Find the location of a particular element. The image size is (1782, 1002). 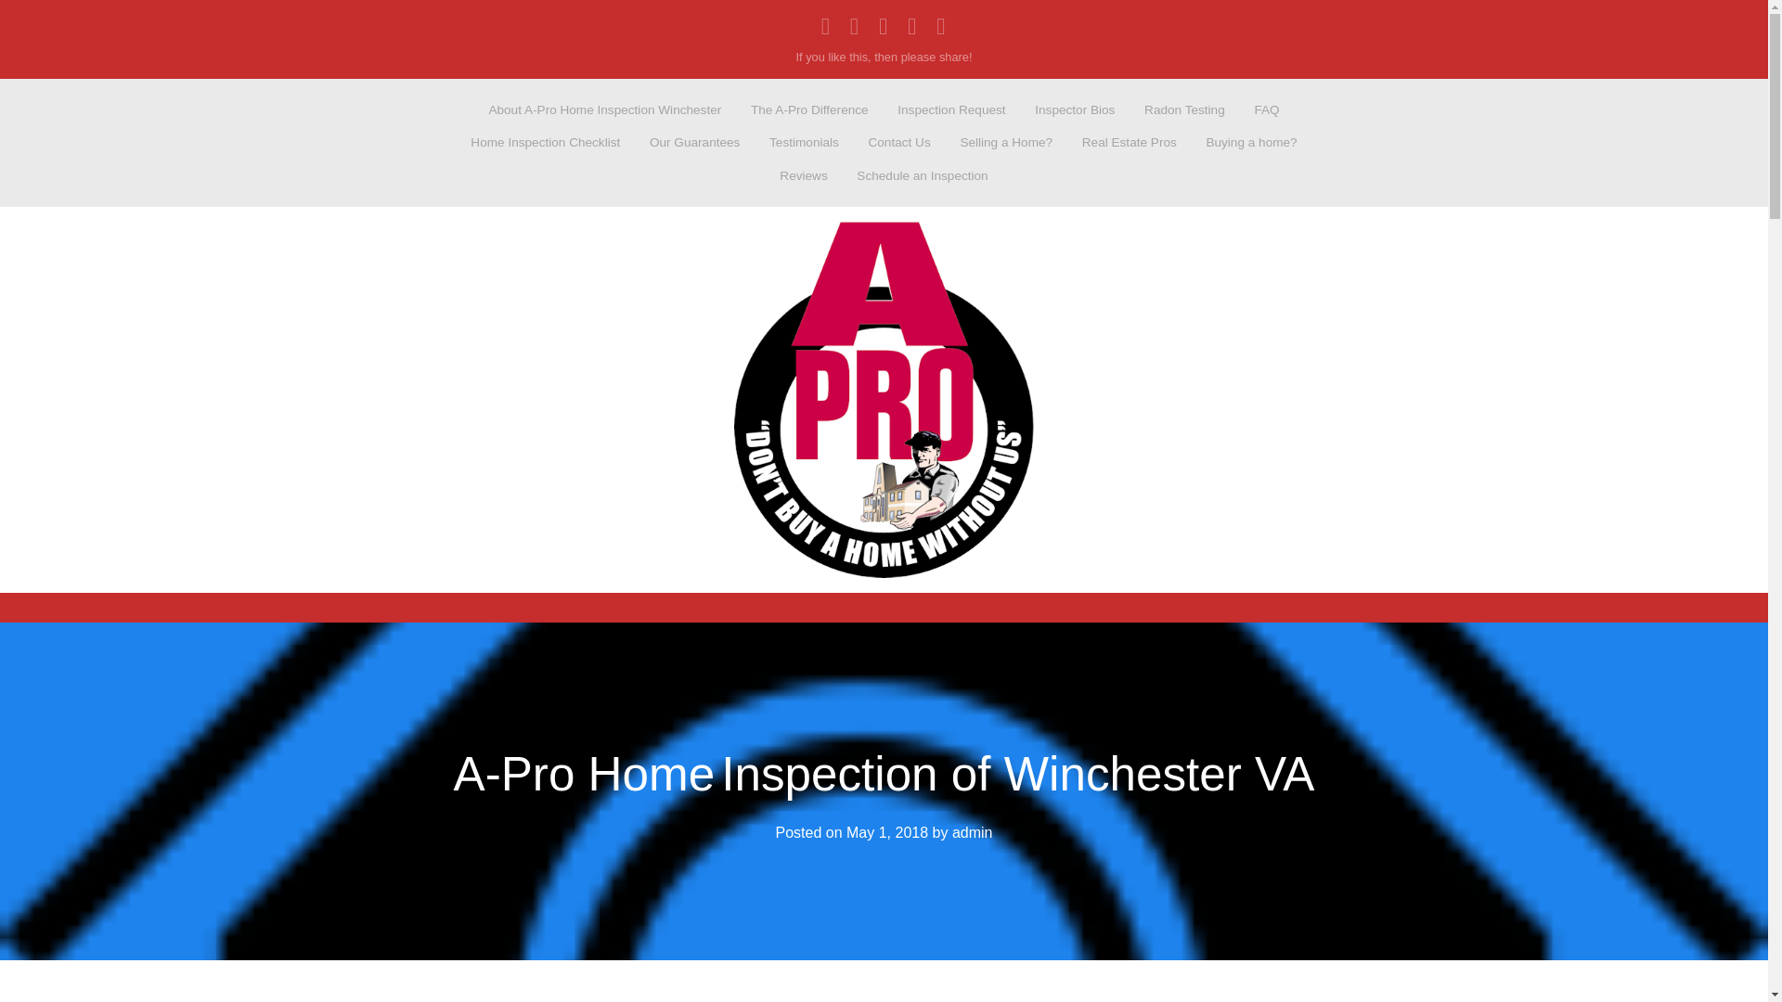

The A-Pro Difference is located at coordinates (808, 109).